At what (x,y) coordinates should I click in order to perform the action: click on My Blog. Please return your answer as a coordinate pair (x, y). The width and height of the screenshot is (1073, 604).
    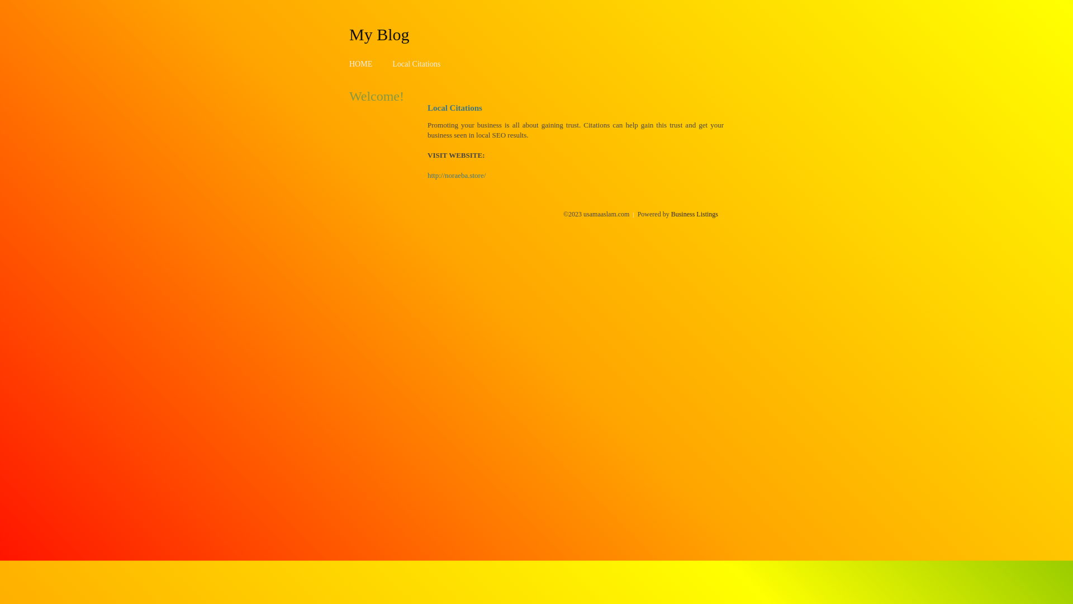
    Looking at the image, I should click on (379, 34).